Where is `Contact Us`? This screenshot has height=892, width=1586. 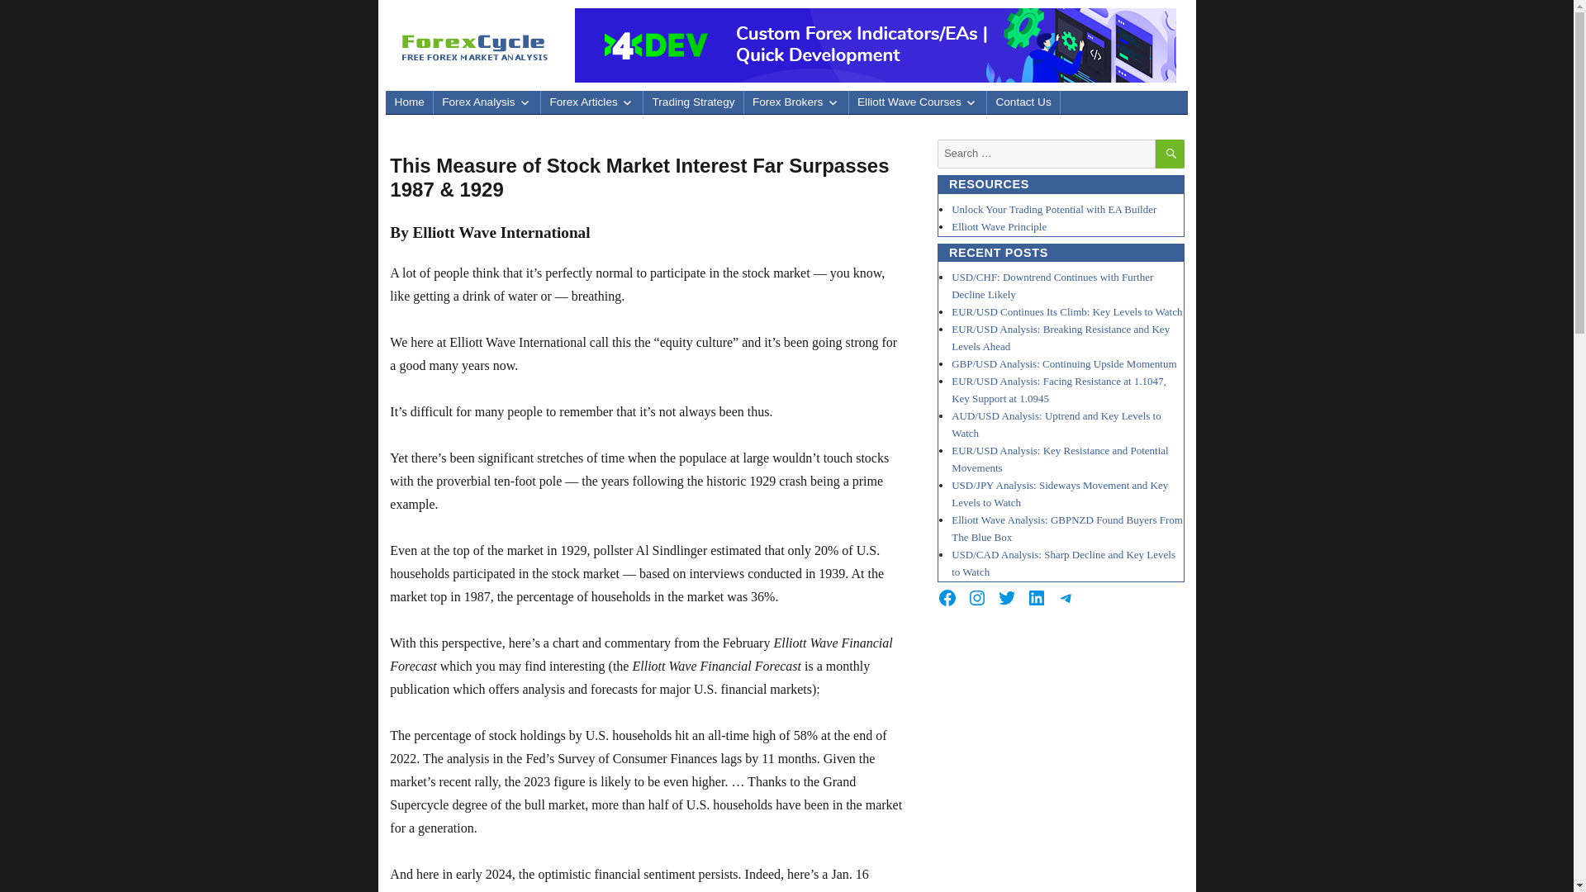
Contact Us is located at coordinates (1023, 102).